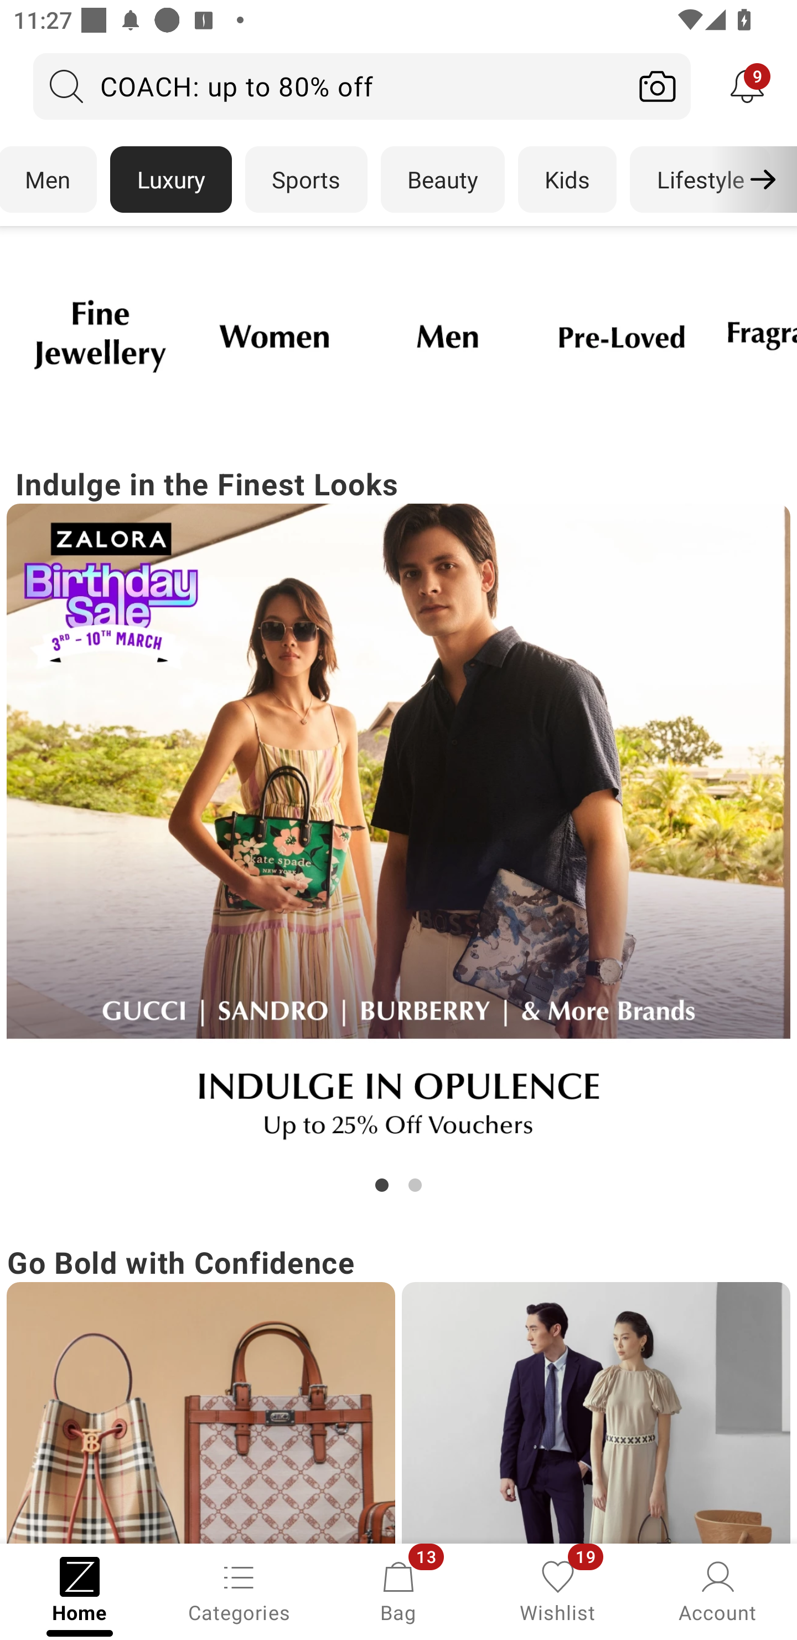  I want to click on Campaign banner, so click(621, 336).